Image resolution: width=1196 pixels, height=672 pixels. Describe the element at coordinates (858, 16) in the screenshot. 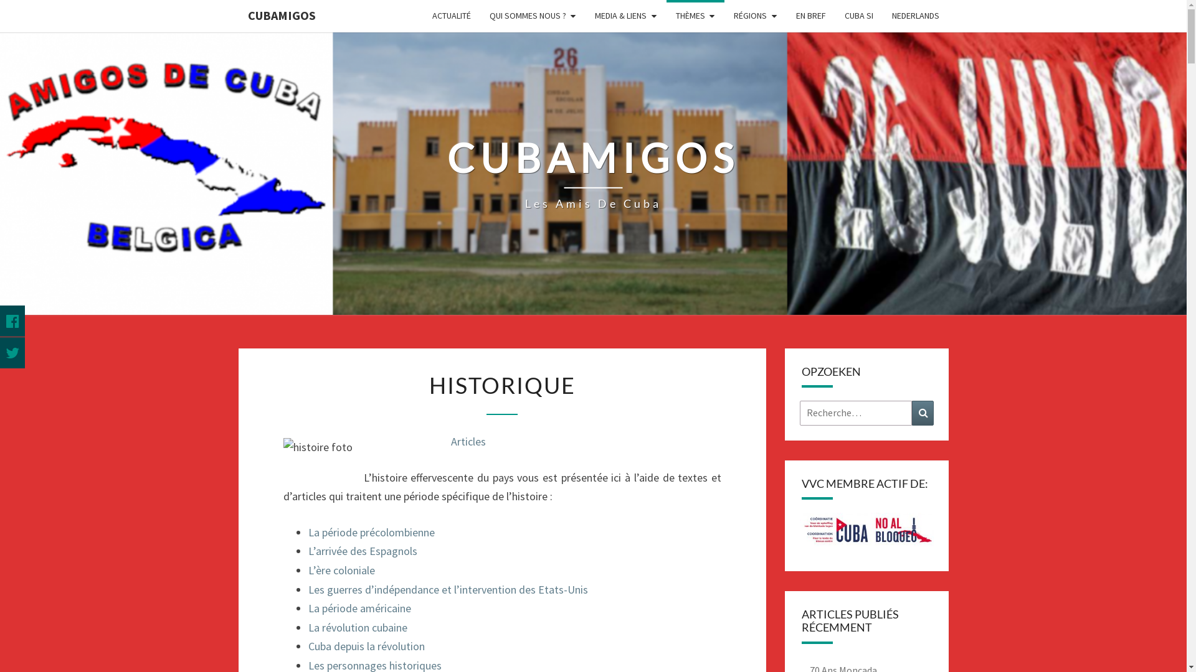

I see `CUBA SI` at that location.